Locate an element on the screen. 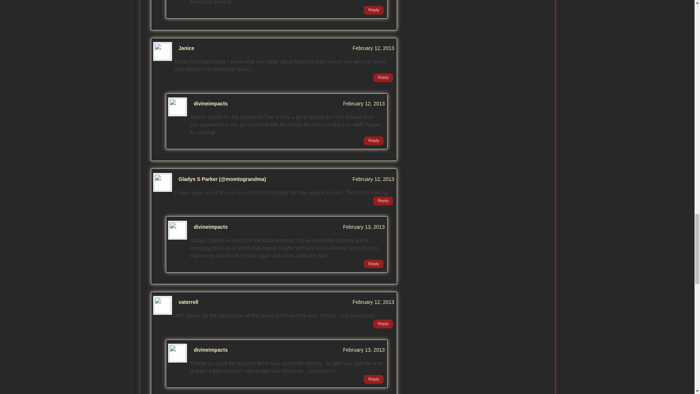 The height and width of the screenshot is (394, 700). February 13, 2013 is located at coordinates (363, 227).